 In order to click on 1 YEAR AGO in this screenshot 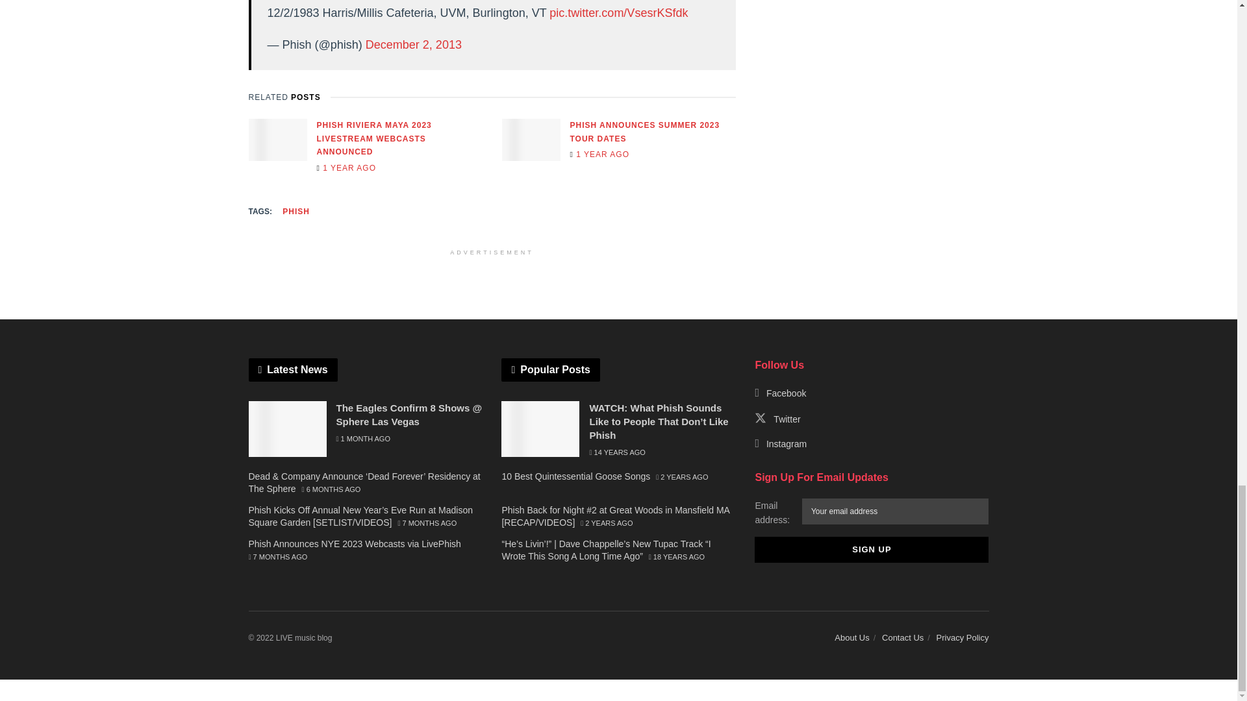, I will do `click(599, 154)`.